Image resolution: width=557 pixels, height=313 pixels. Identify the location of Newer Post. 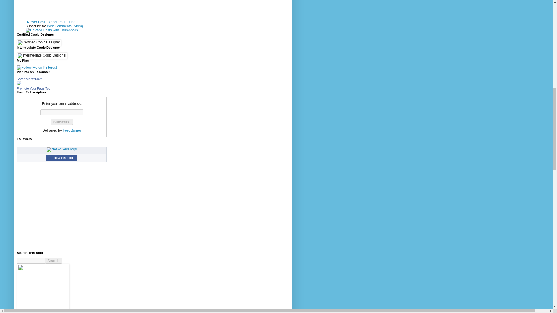
(36, 22).